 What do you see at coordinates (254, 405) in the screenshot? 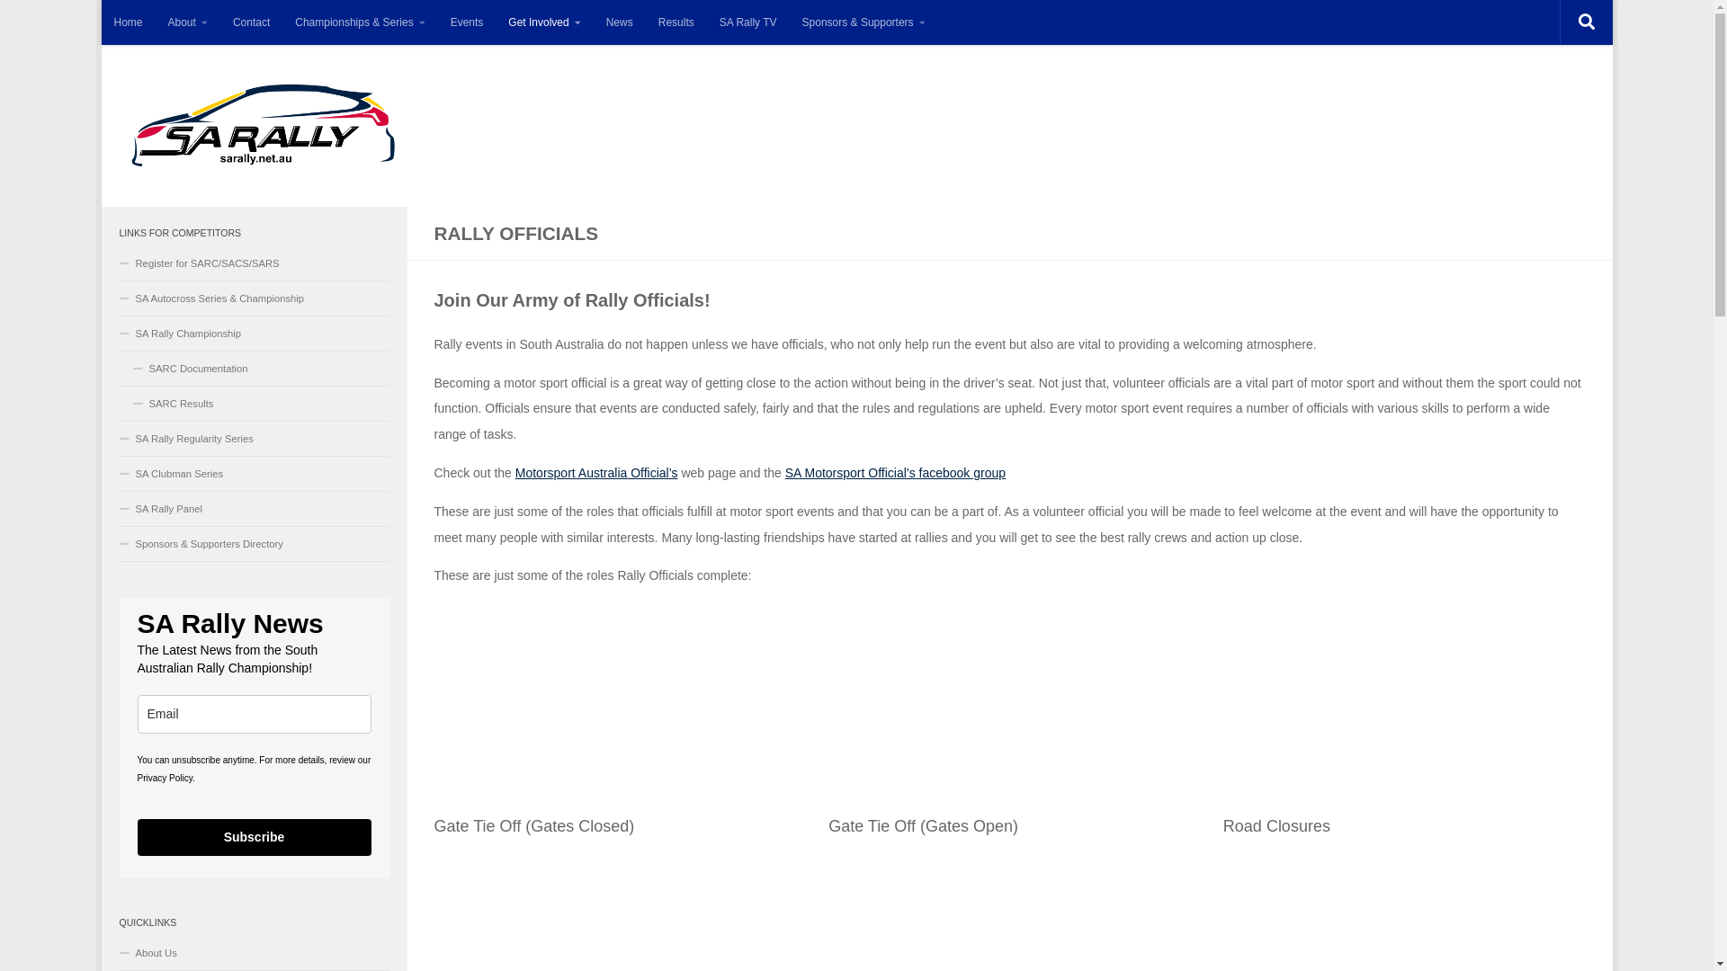
I see `SARC Results` at bounding box center [254, 405].